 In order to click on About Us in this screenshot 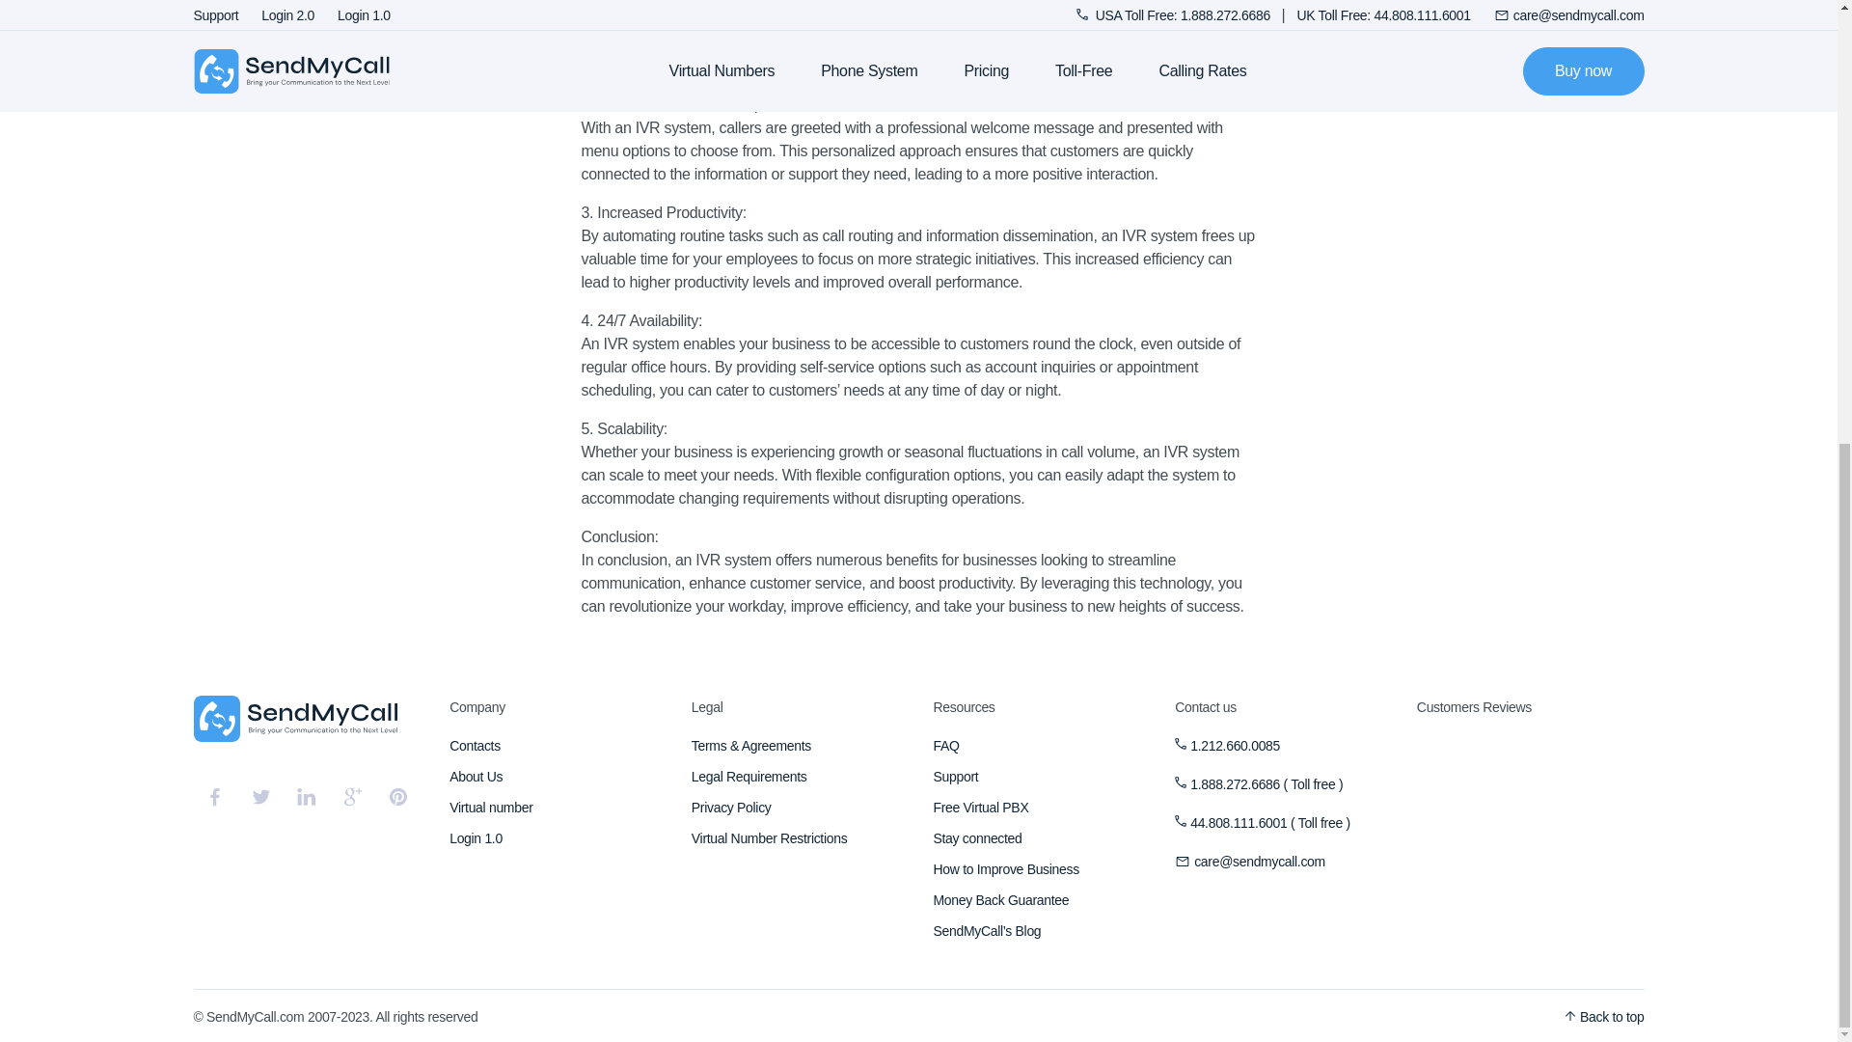, I will do `click(556, 776)`.